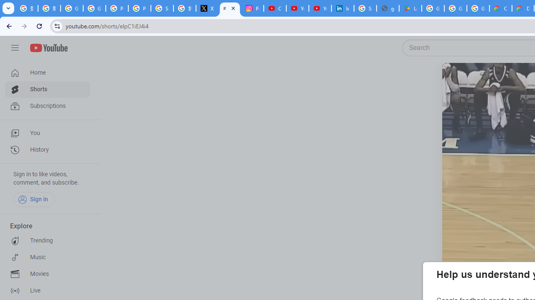  I want to click on Google Workspace - Specific Terms, so click(478, 8).